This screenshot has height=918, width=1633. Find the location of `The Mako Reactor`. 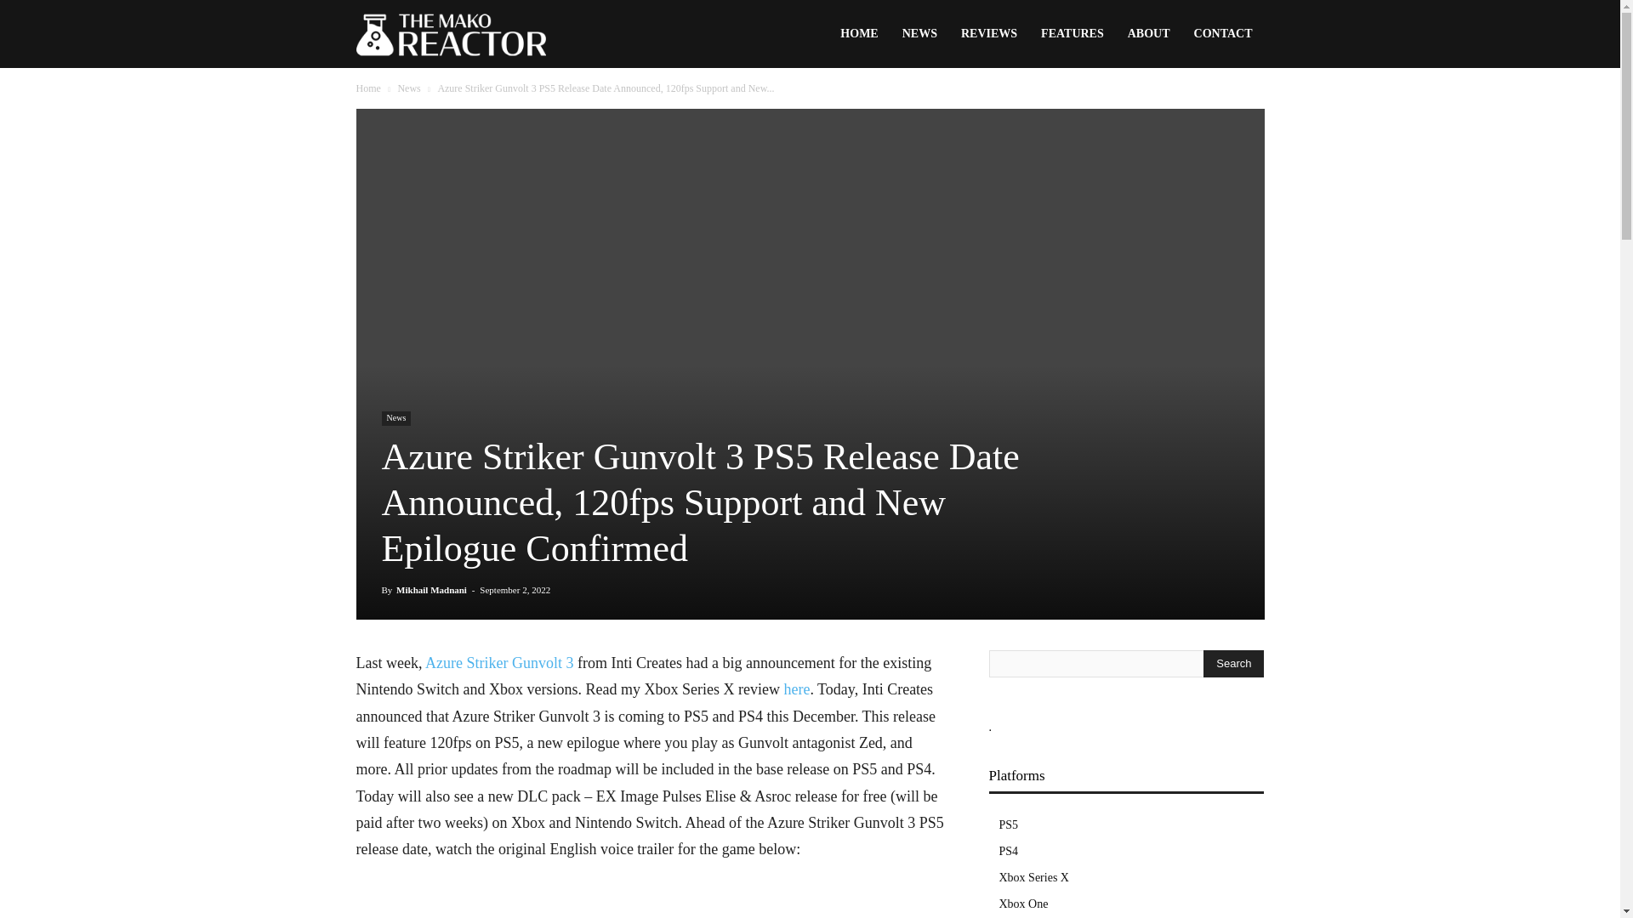

The Mako Reactor is located at coordinates (451, 35).